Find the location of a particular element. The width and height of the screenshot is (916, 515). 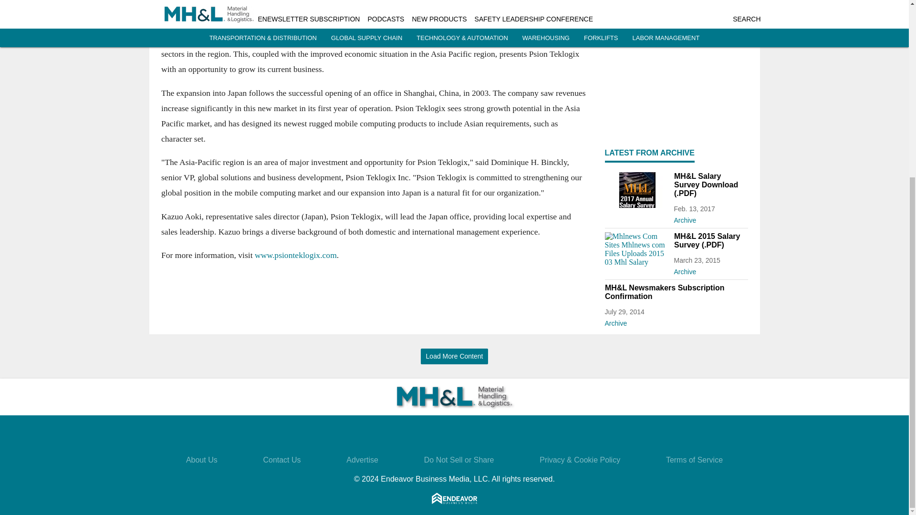

About Us is located at coordinates (201, 460).